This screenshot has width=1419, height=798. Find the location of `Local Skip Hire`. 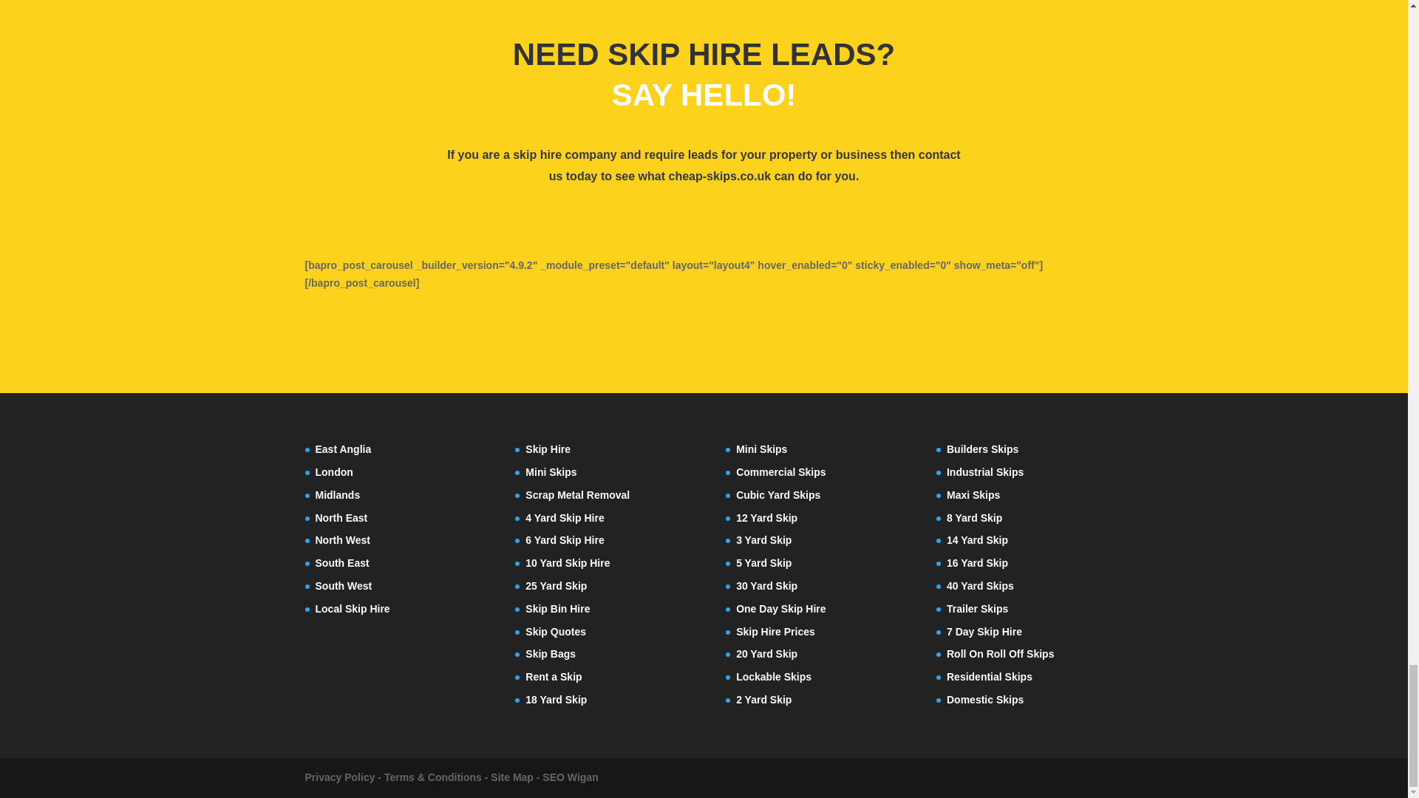

Local Skip Hire is located at coordinates (352, 609).